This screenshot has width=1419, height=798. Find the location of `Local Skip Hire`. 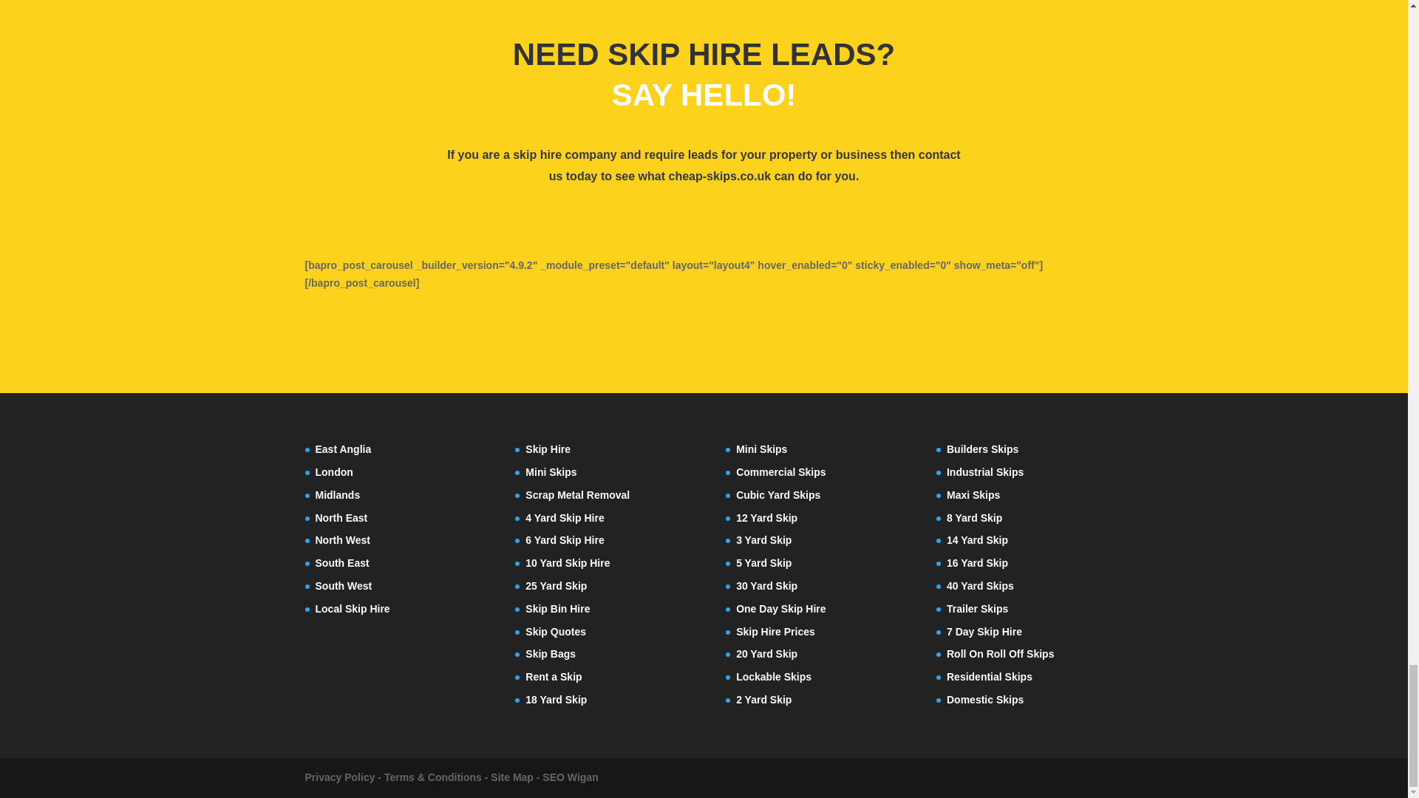

Local Skip Hire is located at coordinates (352, 609).